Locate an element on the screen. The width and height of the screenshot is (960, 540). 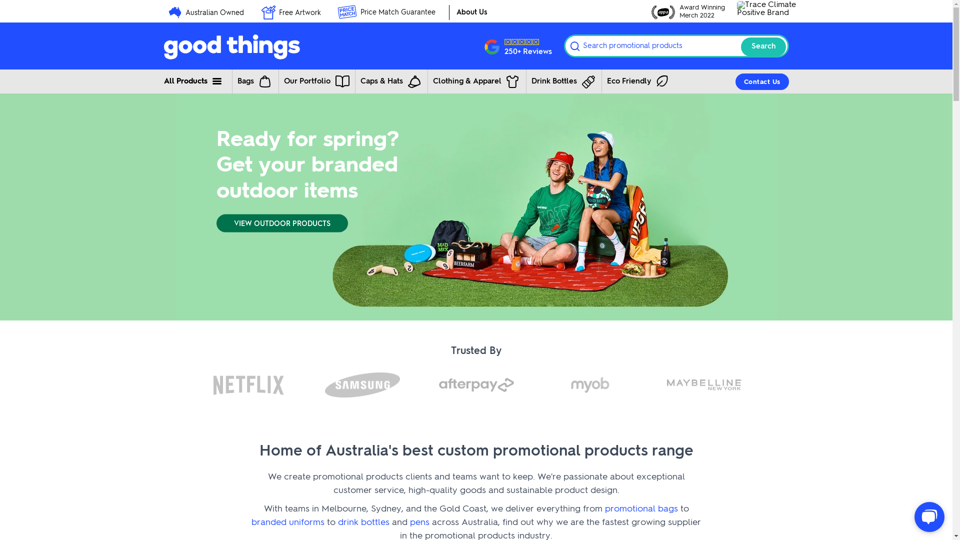
Price Beat is located at coordinates (347, 12).